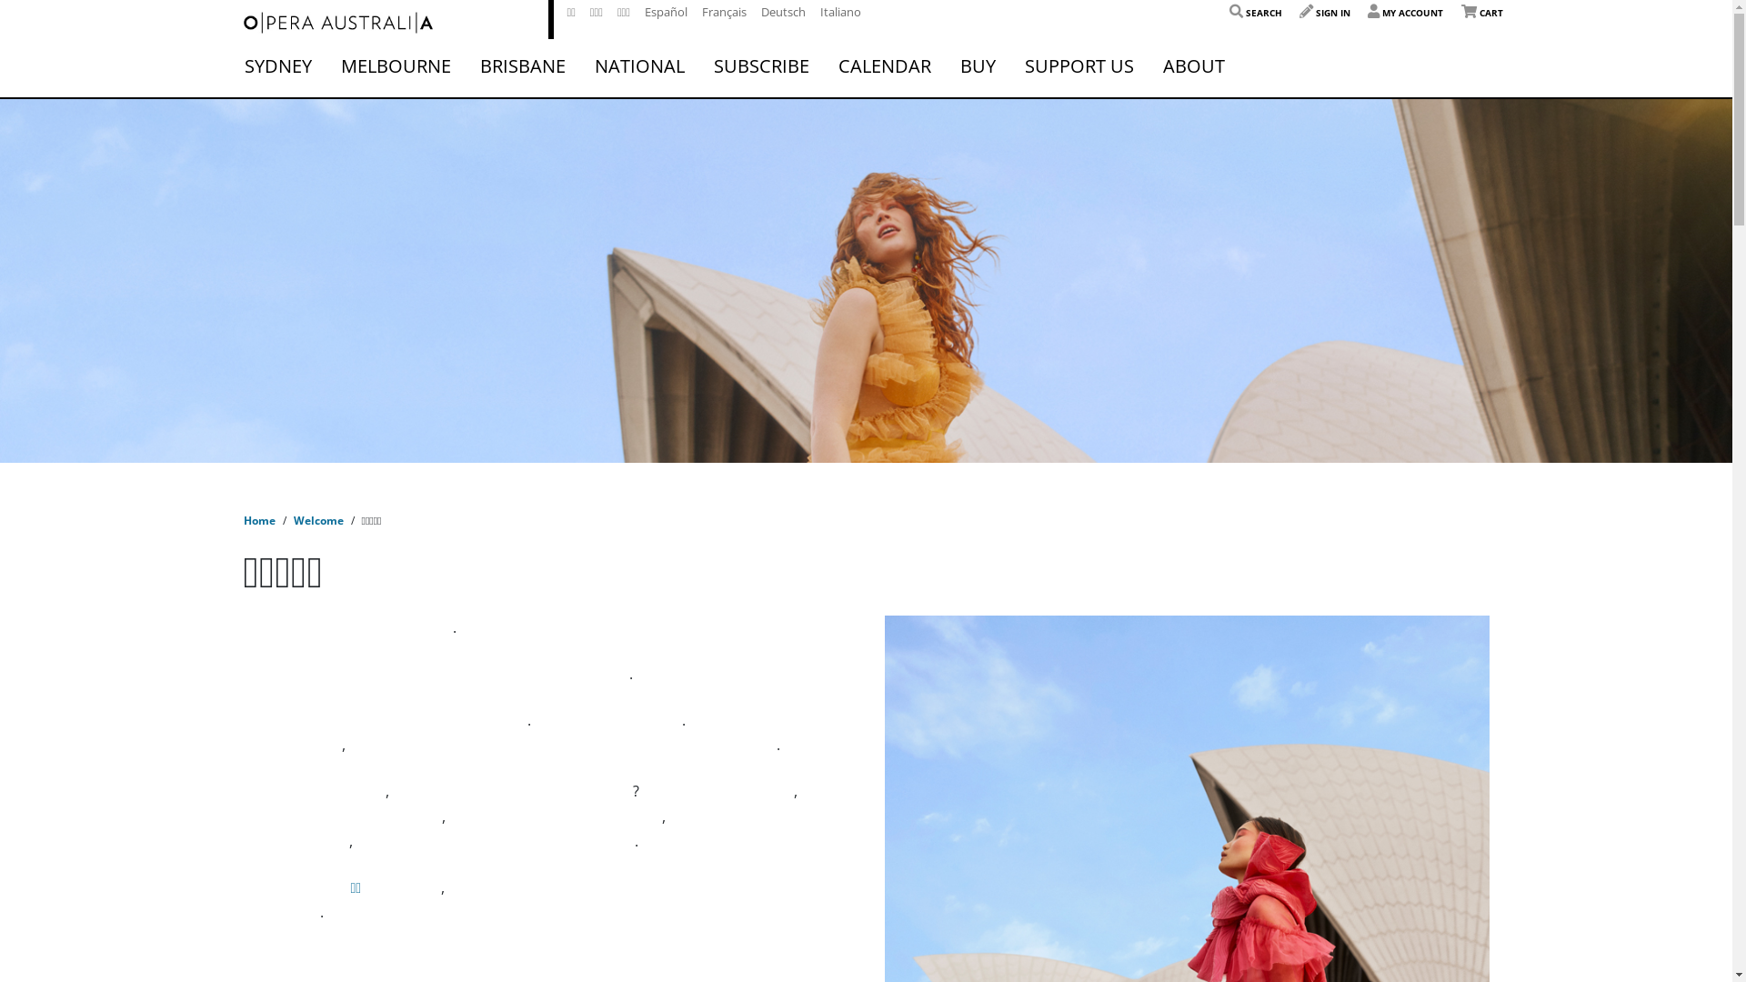  I want to click on SYDNEY, so click(277, 66).